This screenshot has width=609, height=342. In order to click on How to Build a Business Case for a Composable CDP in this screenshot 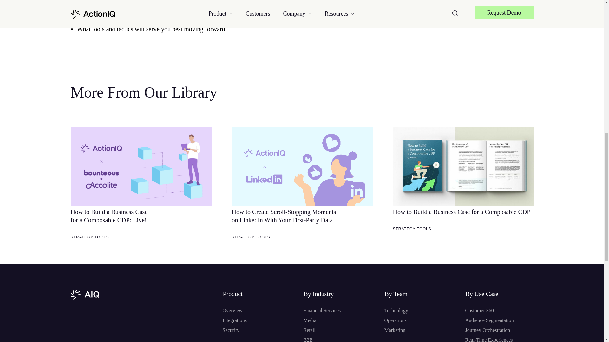, I will do `click(463, 167)`.